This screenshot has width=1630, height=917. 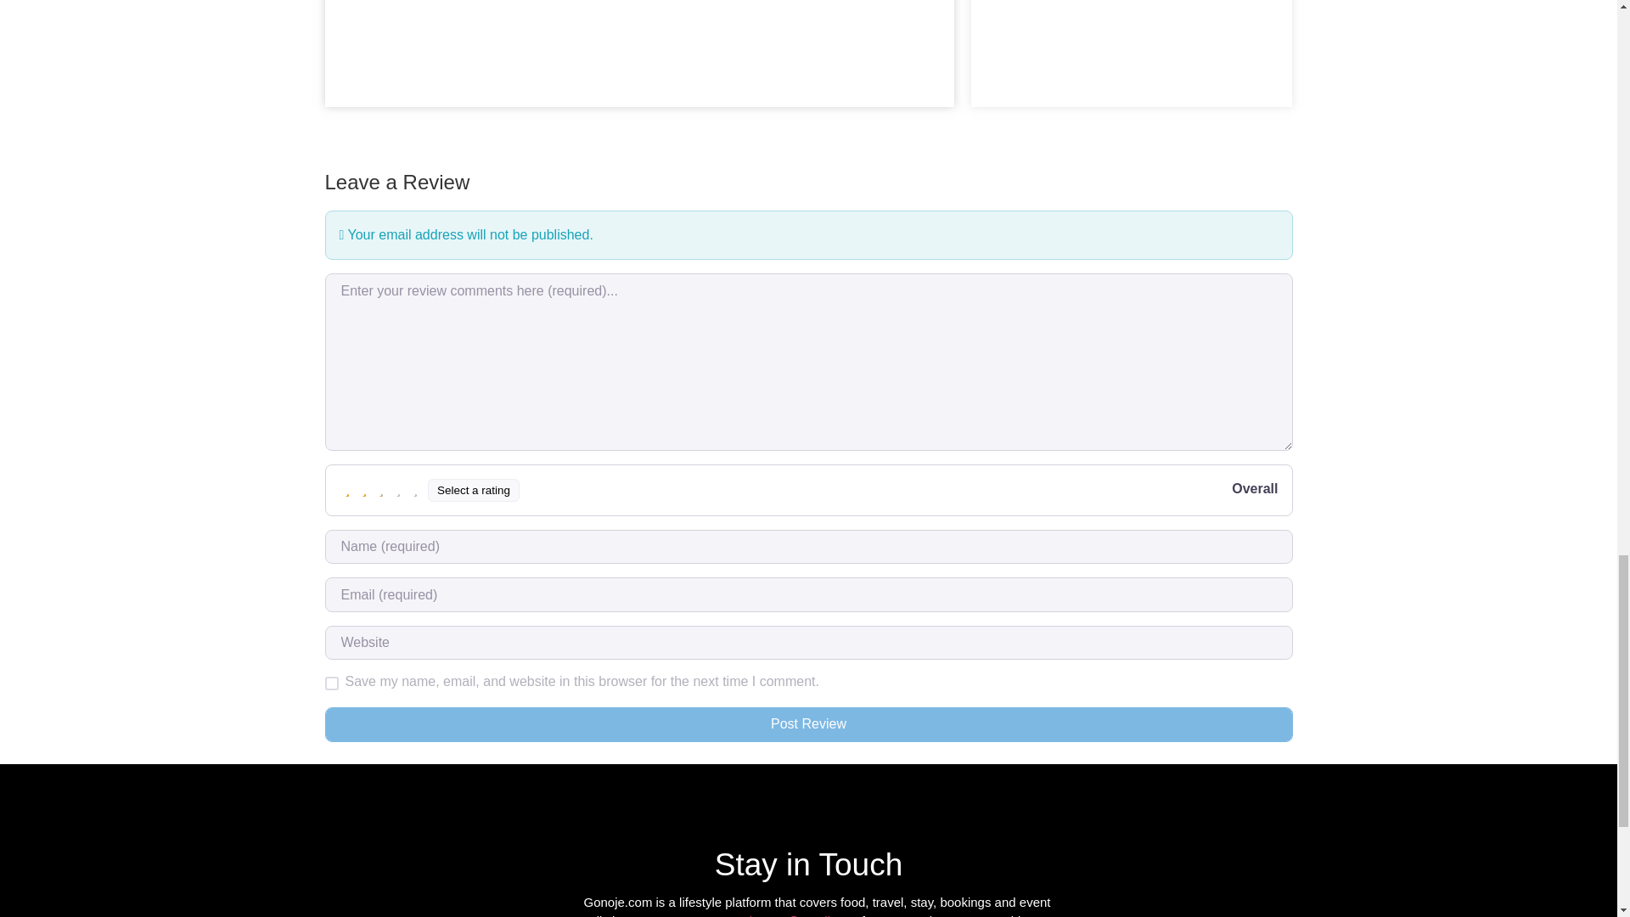 What do you see at coordinates (348, 490) in the screenshot?
I see `Terrible` at bounding box center [348, 490].